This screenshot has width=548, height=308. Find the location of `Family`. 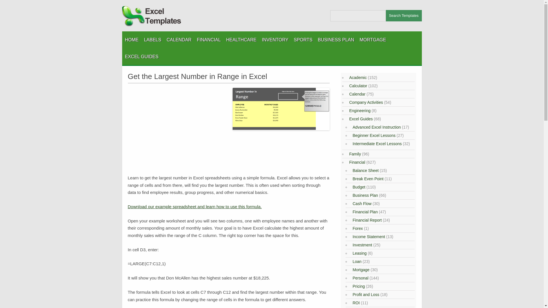

Family is located at coordinates (354, 154).